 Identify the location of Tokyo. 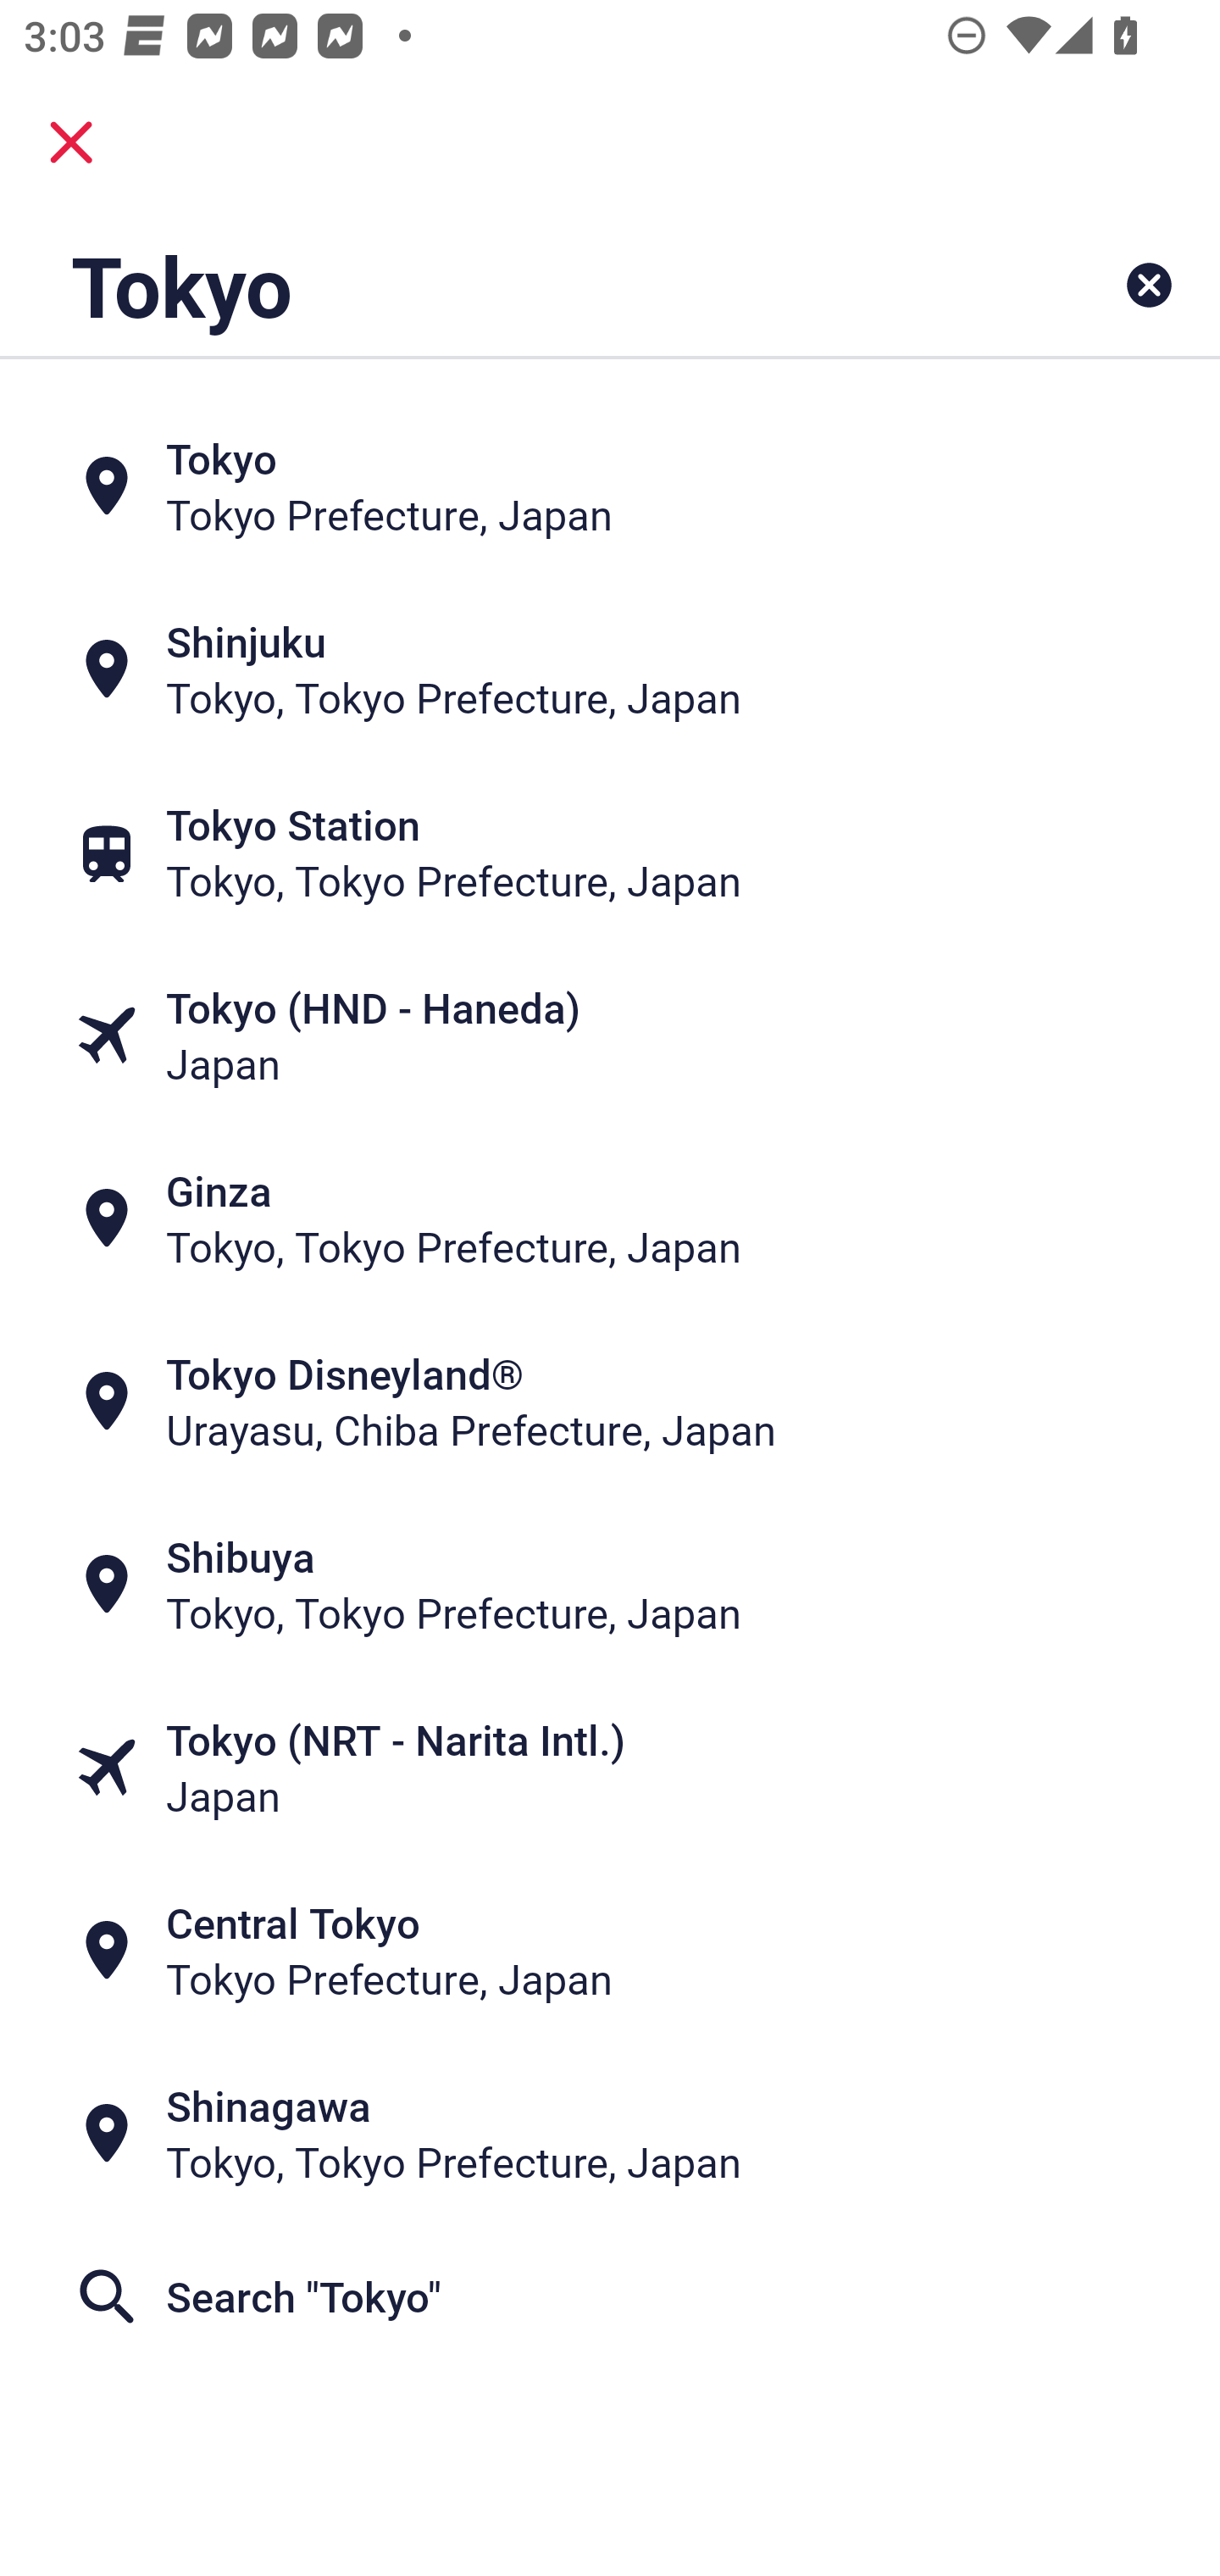
(503, 285).